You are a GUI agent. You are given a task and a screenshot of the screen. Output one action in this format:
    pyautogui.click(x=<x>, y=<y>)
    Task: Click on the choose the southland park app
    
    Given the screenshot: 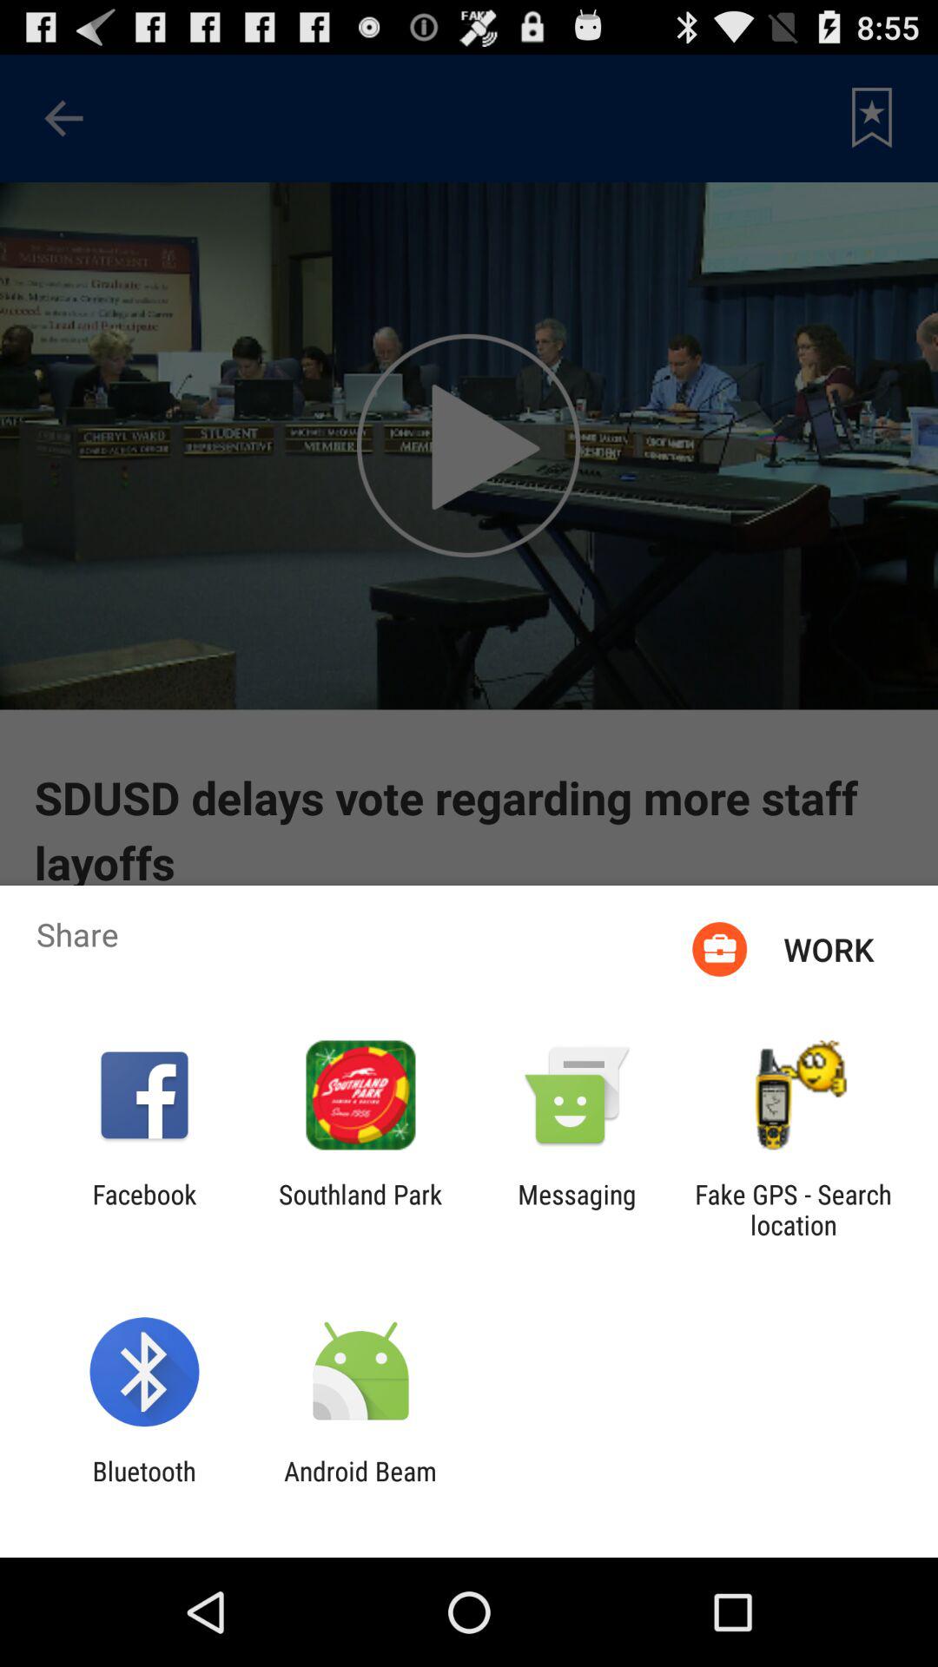 What is the action you would take?
    pyautogui.click(x=360, y=1209)
    